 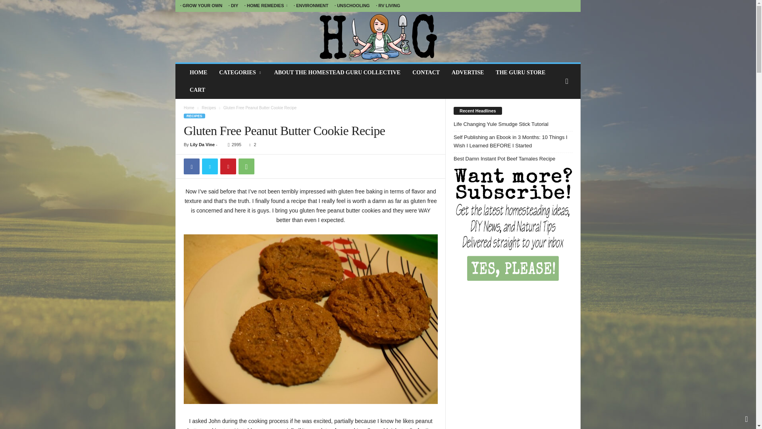 I want to click on HOME, so click(x=198, y=72).